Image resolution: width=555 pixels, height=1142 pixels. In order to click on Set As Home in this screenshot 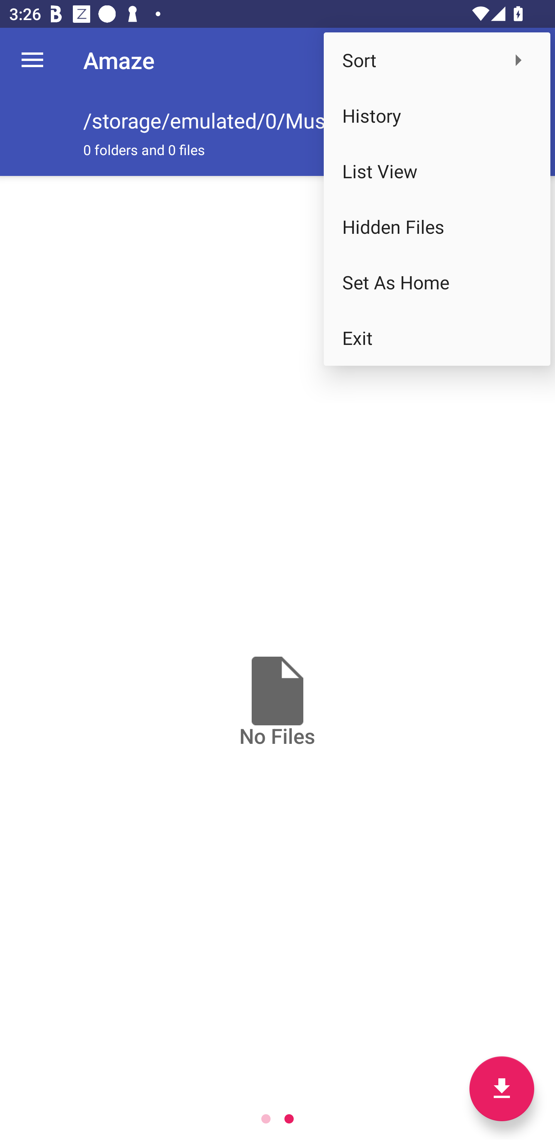, I will do `click(437, 282)`.